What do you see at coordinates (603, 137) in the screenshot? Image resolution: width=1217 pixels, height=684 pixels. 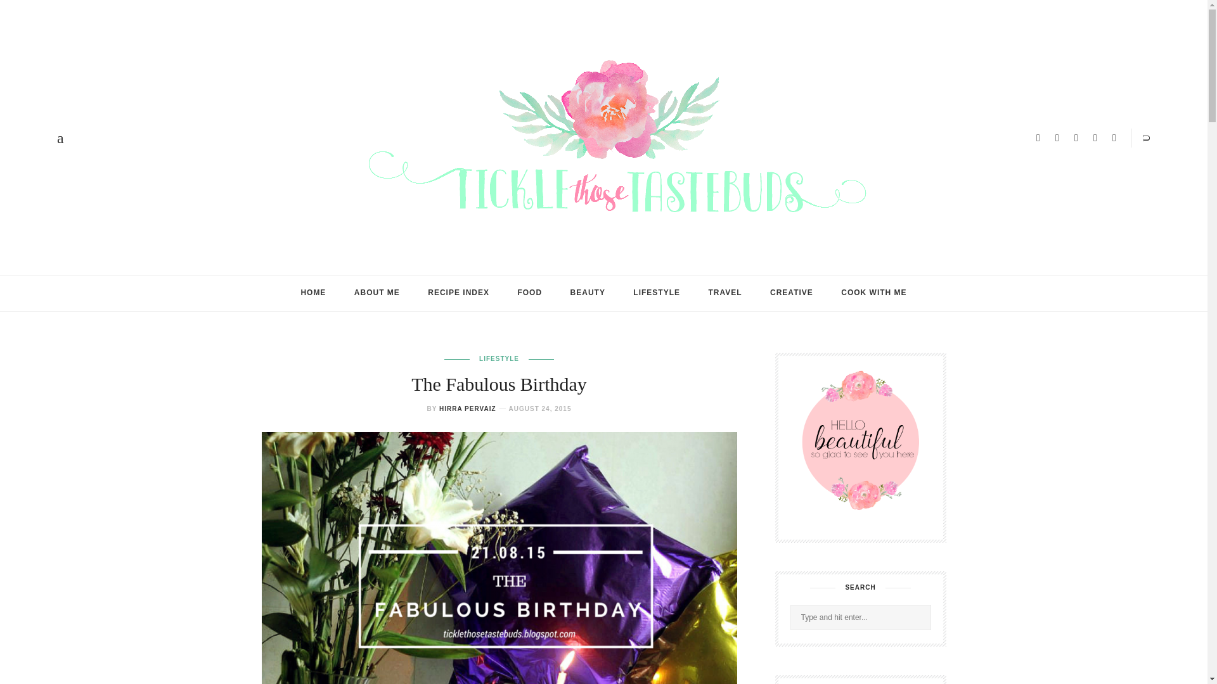 I see `Tickle Those Taste Buds` at bounding box center [603, 137].